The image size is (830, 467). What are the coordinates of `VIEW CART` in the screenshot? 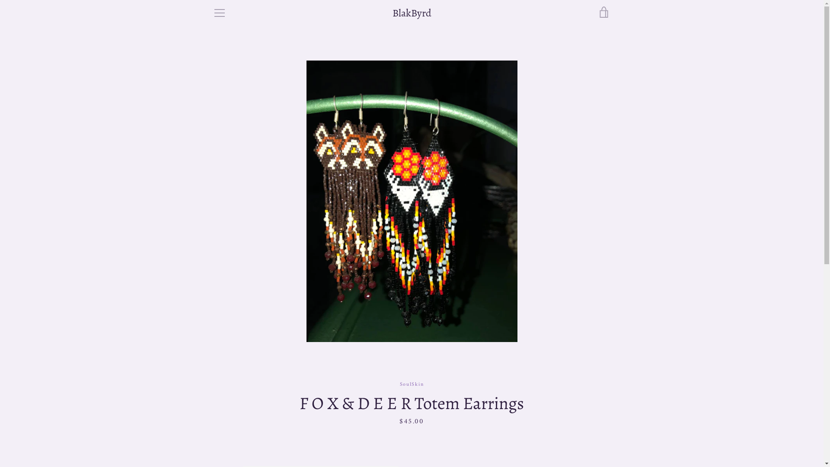 It's located at (604, 13).